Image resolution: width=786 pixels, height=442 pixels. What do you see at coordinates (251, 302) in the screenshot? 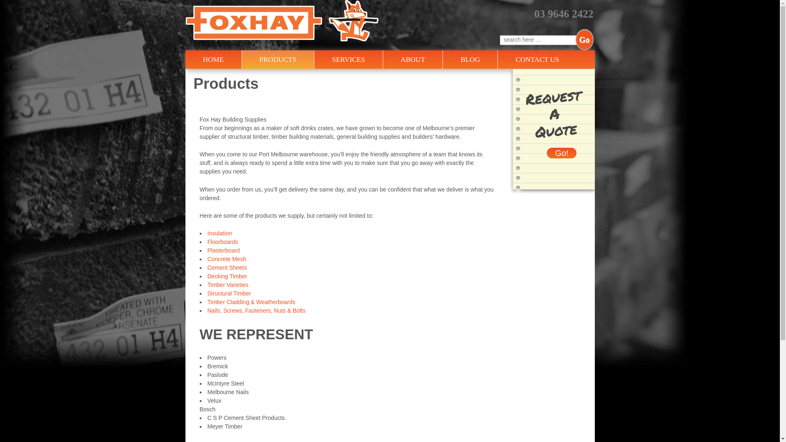
I see `Timber Cladding & Weatherboards` at bounding box center [251, 302].